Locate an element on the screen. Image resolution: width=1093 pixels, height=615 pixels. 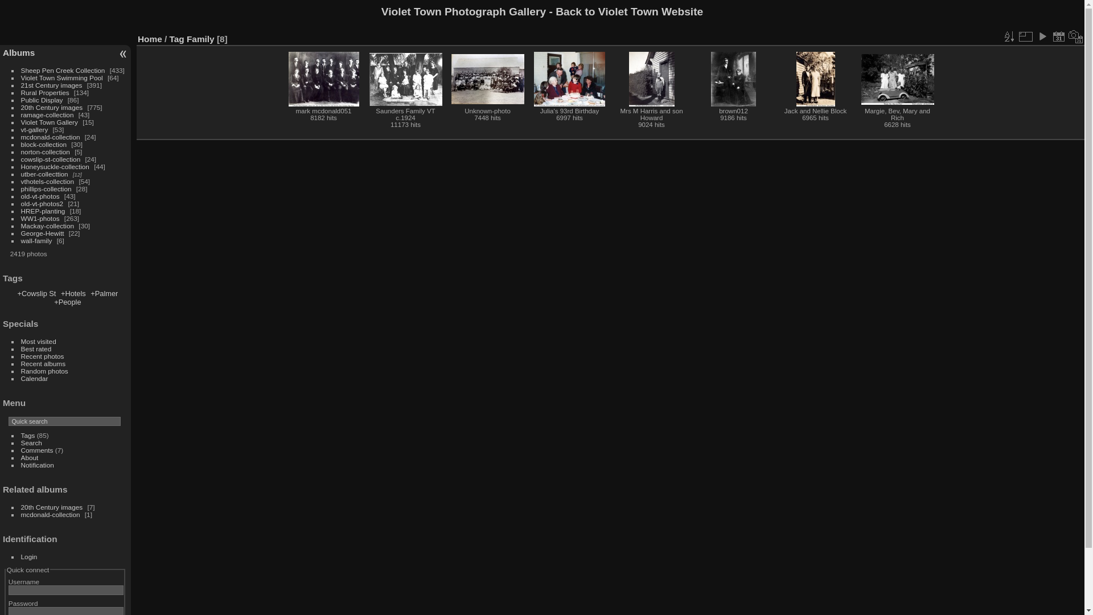
Margie, Bev, Mary and Rich (6628 visits) is located at coordinates (897, 80).